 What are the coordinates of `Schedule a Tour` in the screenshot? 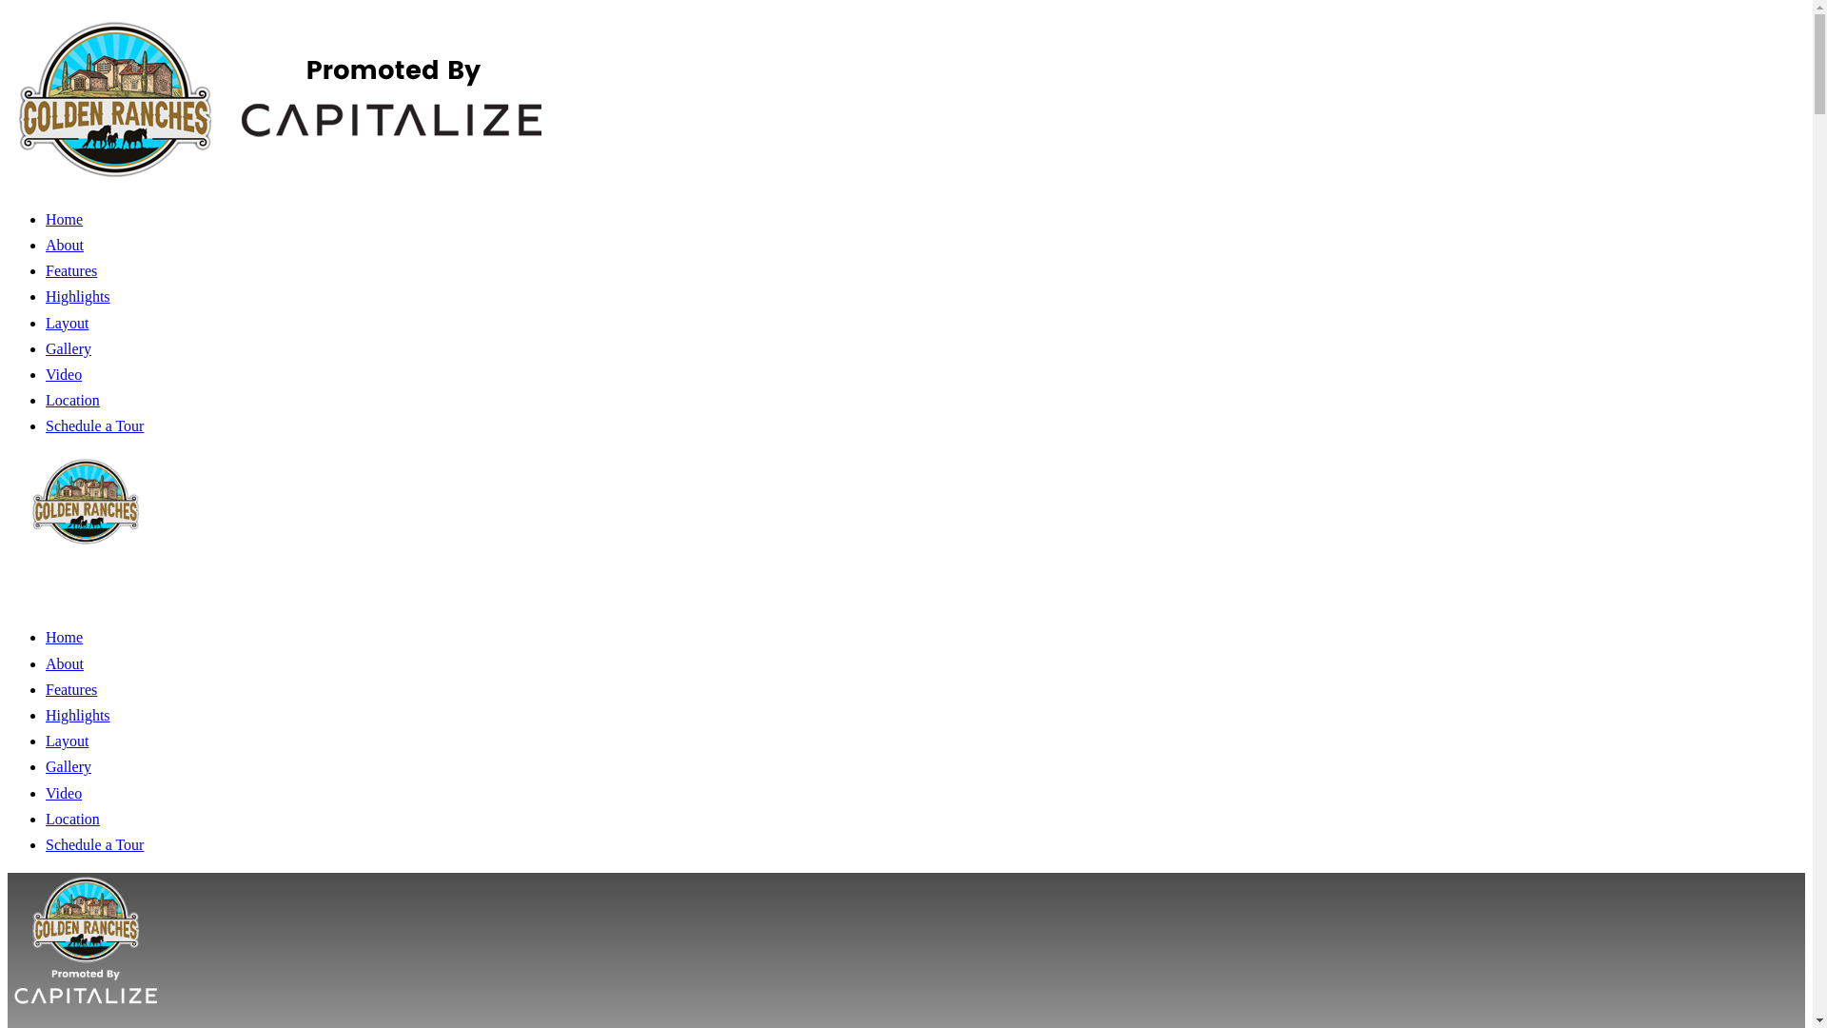 It's located at (95, 425).